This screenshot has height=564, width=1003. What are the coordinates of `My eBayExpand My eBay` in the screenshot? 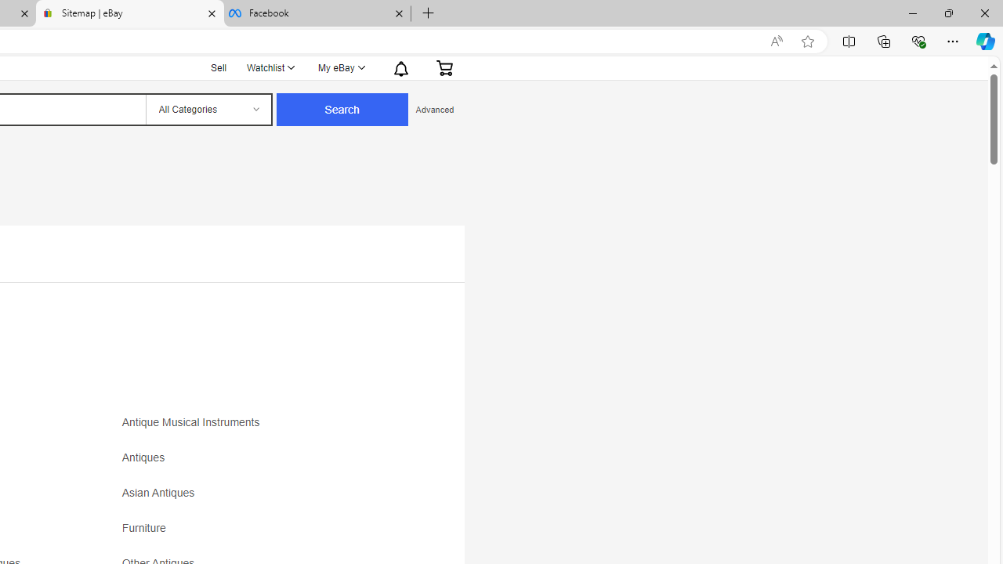 It's located at (340, 67).